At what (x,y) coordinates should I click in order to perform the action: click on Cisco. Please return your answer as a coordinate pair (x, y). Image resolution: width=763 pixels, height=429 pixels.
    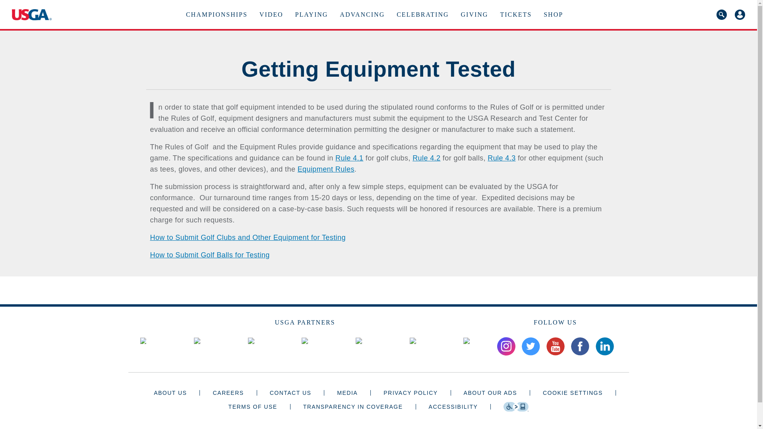
    Looking at the image, I should click on (251, 341).